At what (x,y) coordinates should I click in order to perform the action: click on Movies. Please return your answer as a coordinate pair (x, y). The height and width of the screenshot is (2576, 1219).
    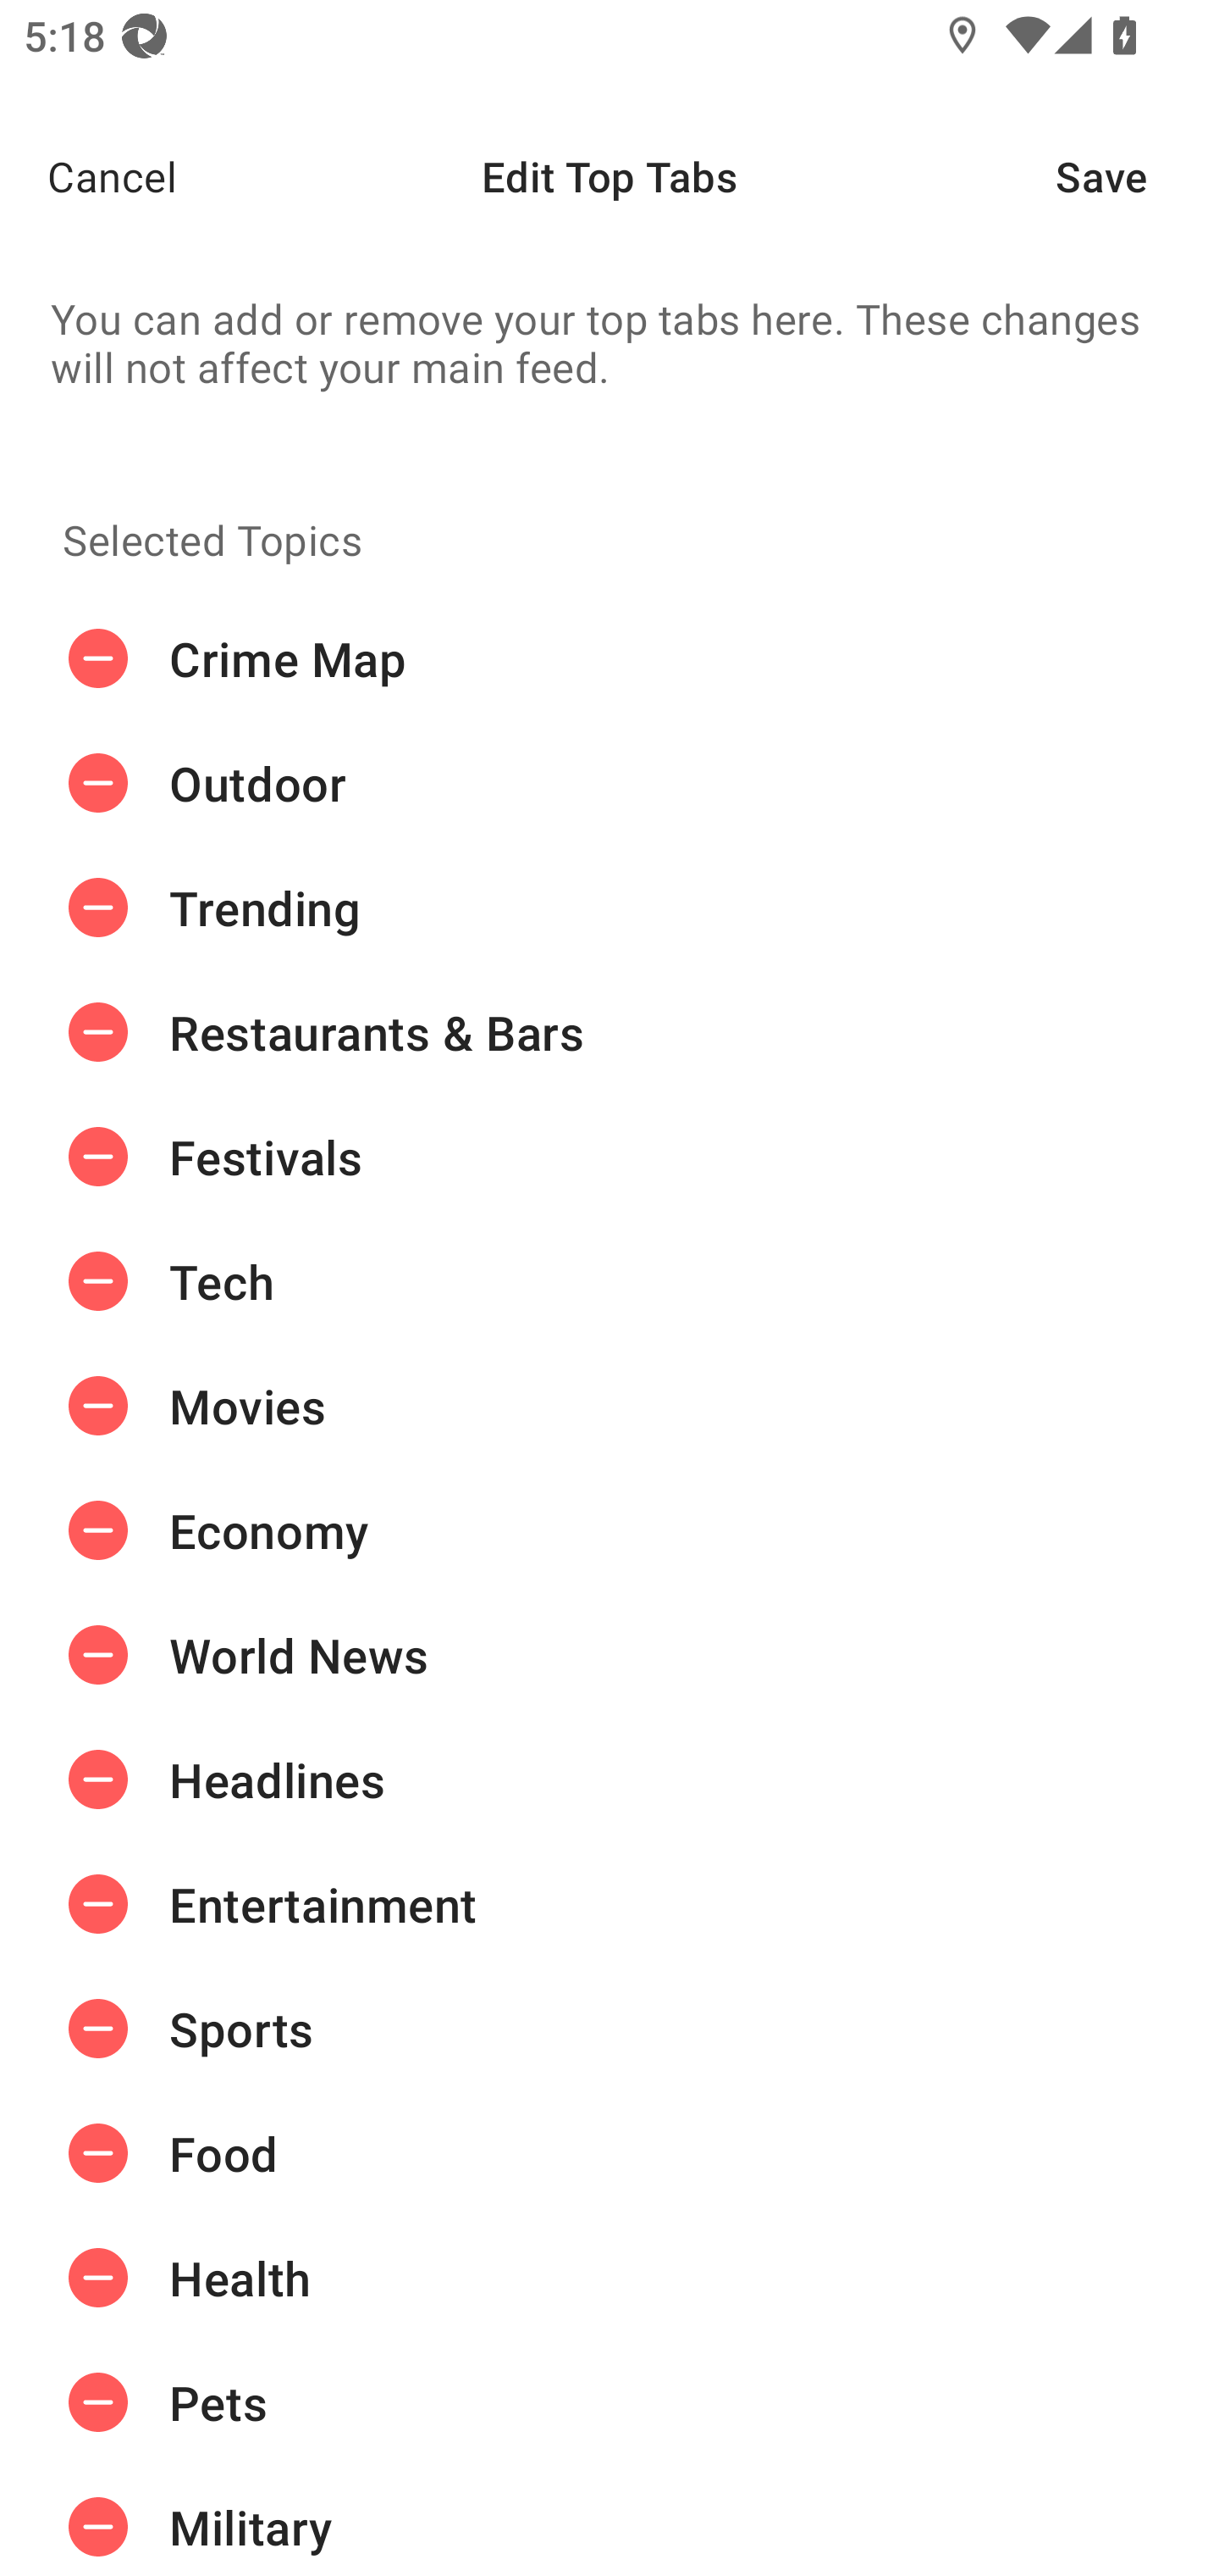
    Looking at the image, I should click on (609, 1406).